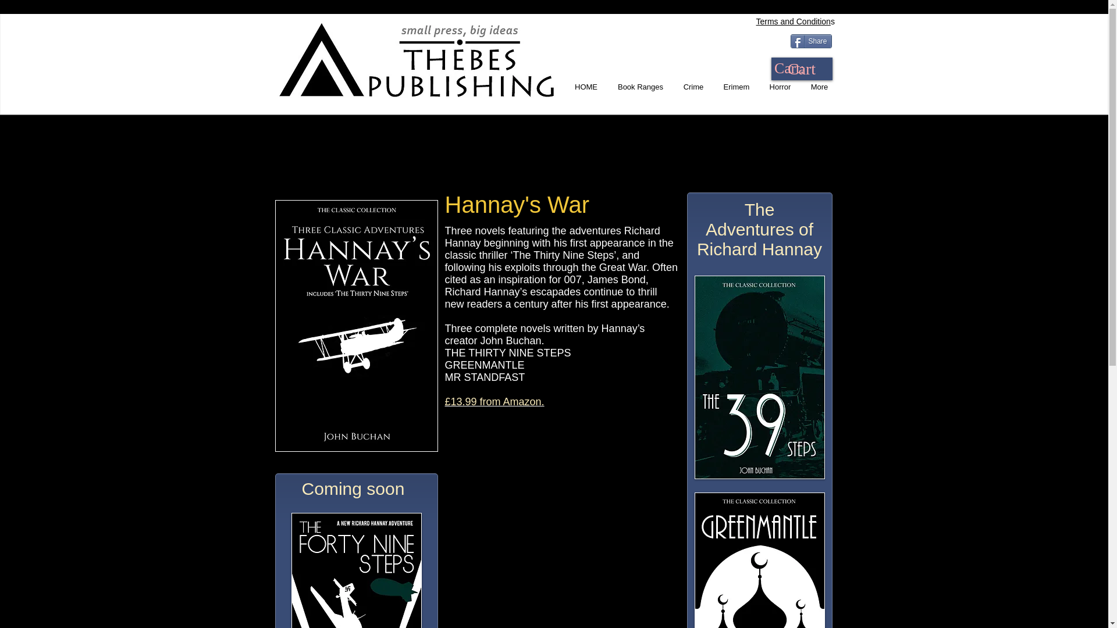 The height and width of the screenshot is (628, 1117). What do you see at coordinates (780, 87) in the screenshot?
I see `Horror` at bounding box center [780, 87].